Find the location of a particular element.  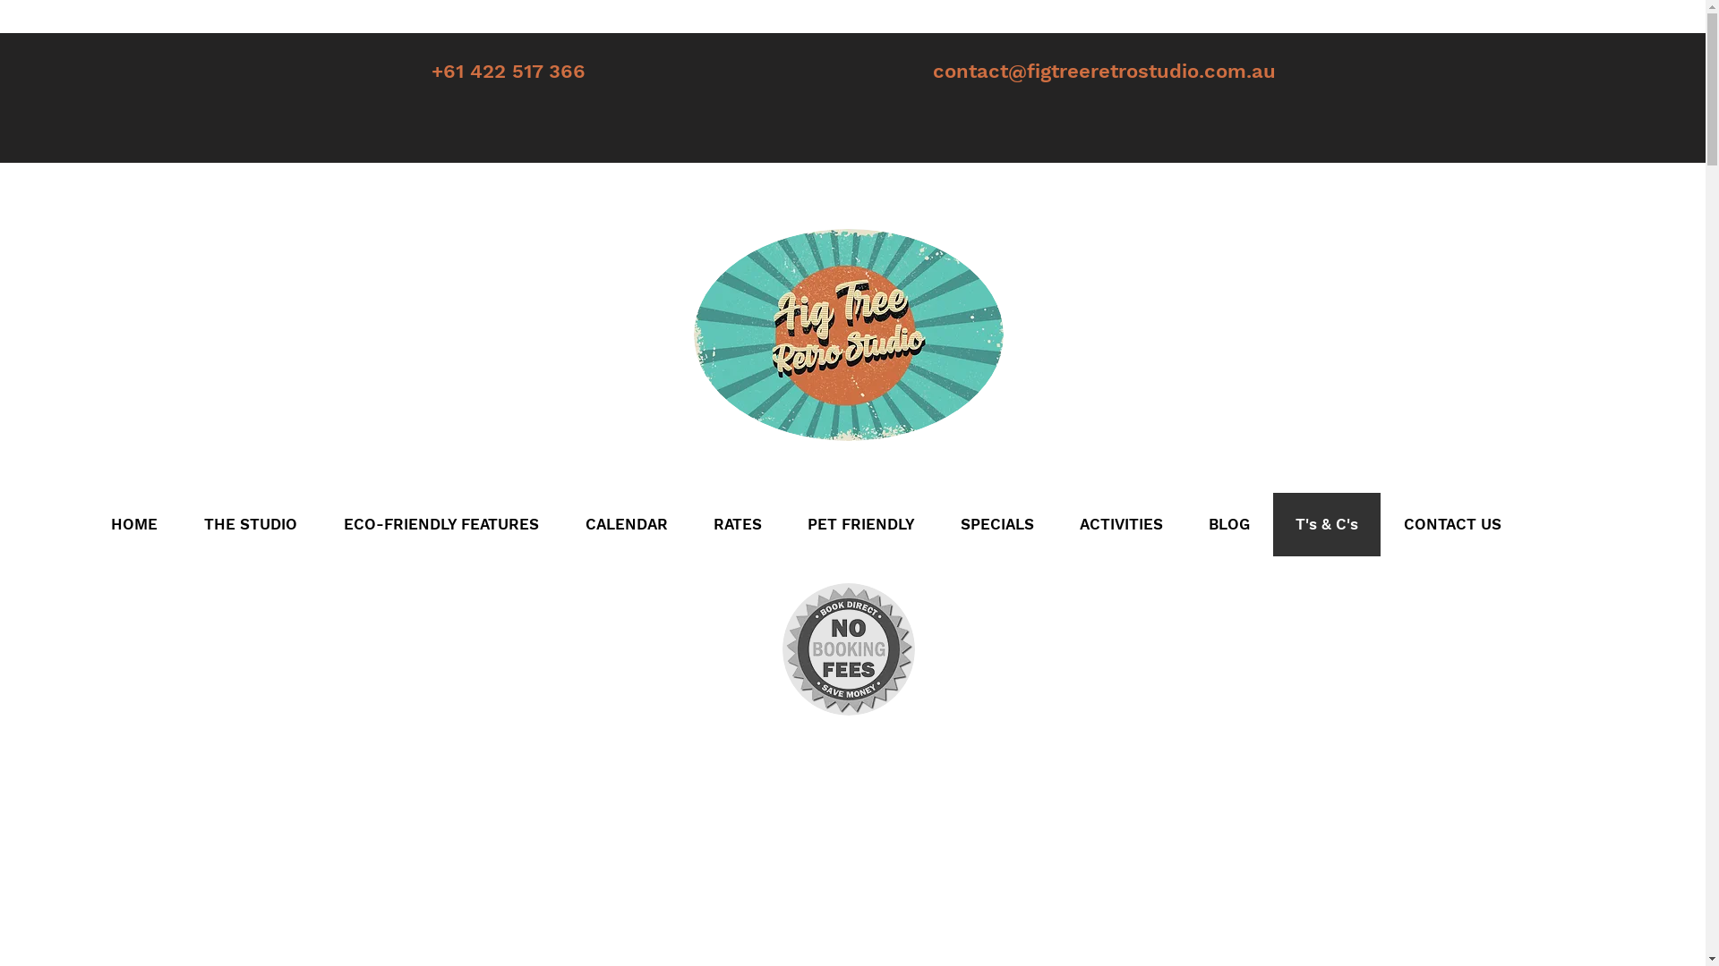

ACTIVITIES is located at coordinates (1121, 524).